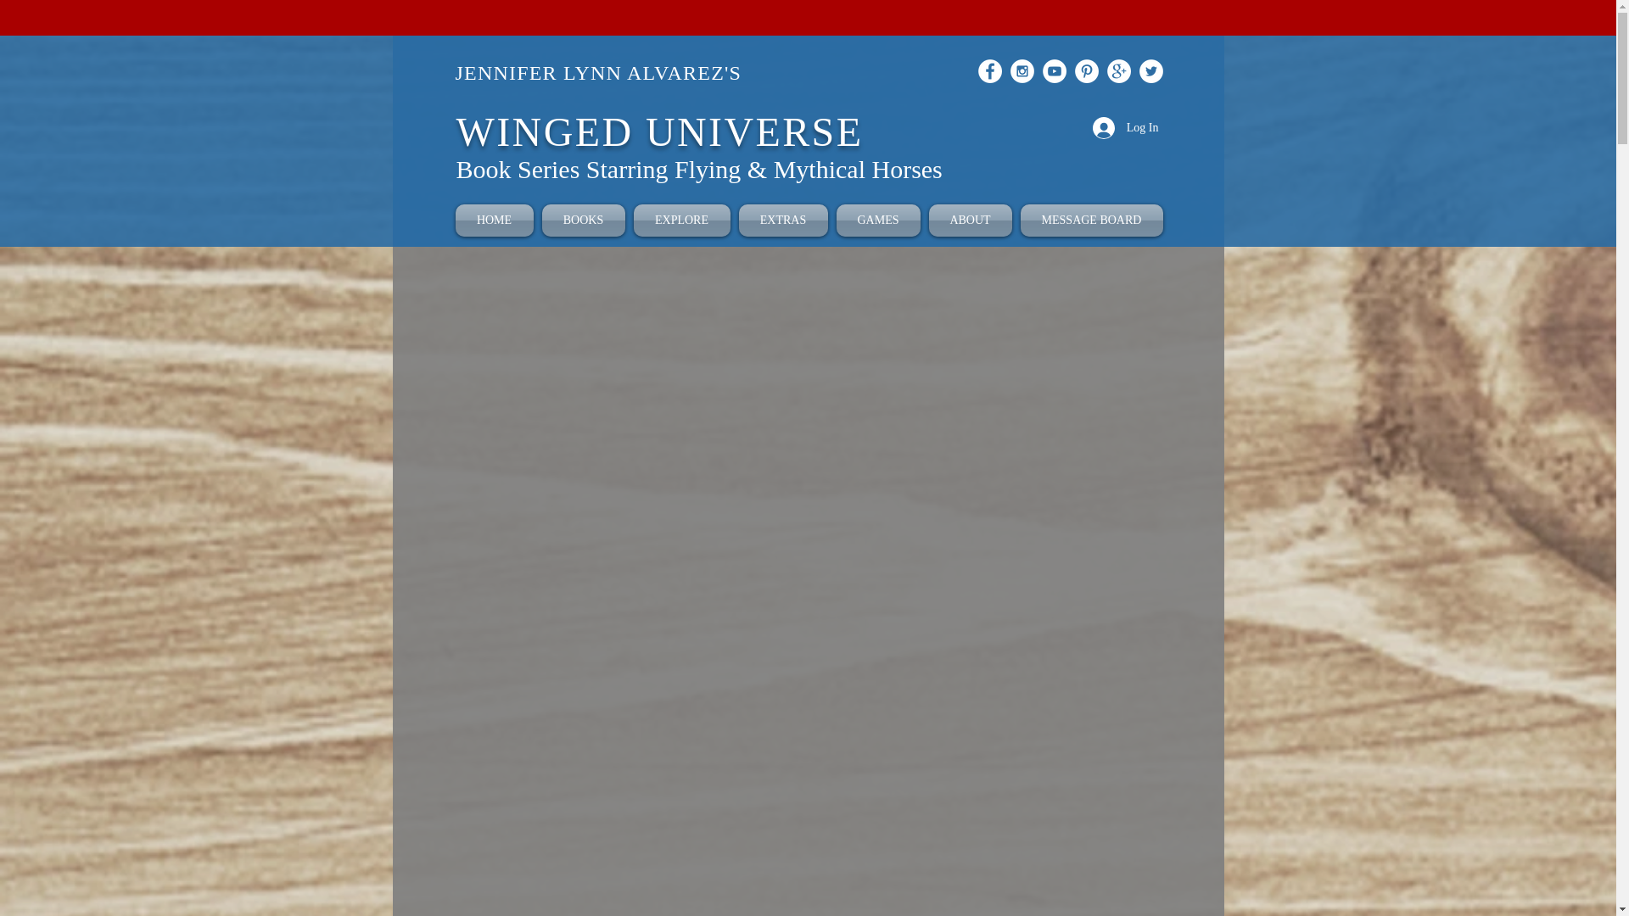  Describe the element at coordinates (597, 73) in the screenshot. I see `JENNIFER LYNN ALVAREZ'S` at that location.